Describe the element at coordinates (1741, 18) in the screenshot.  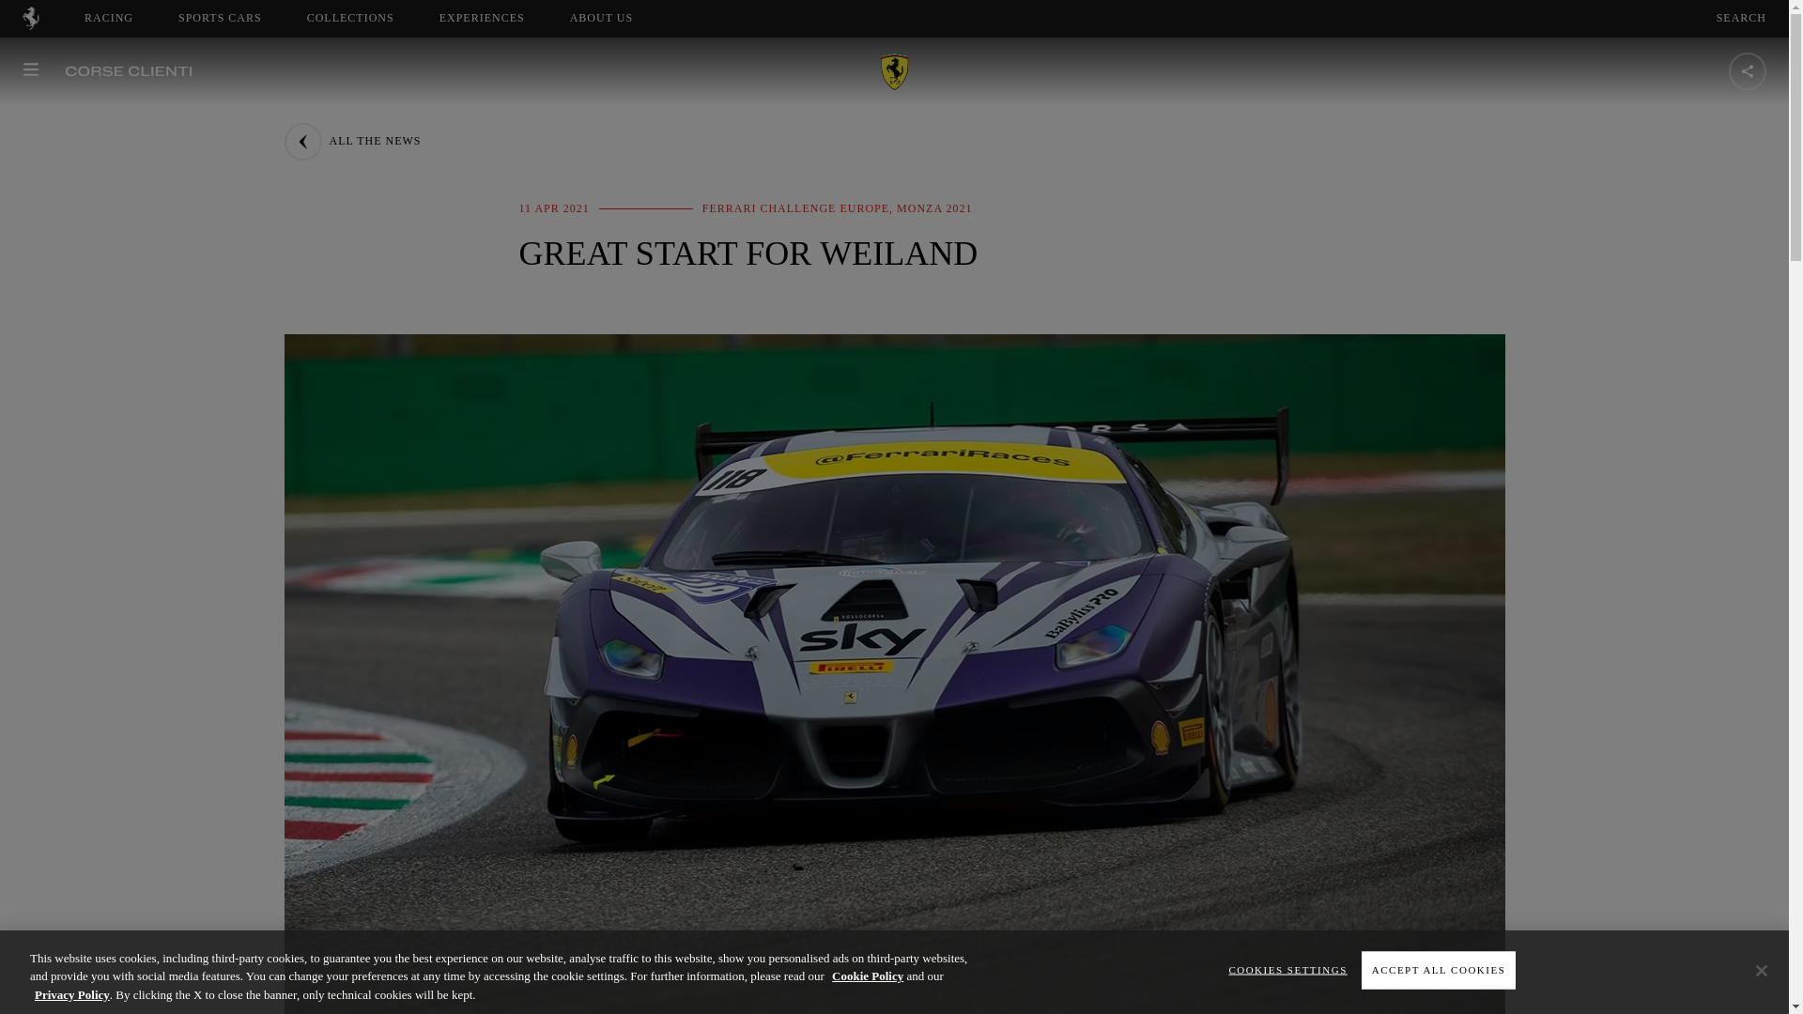
I see `SEARCH` at that location.